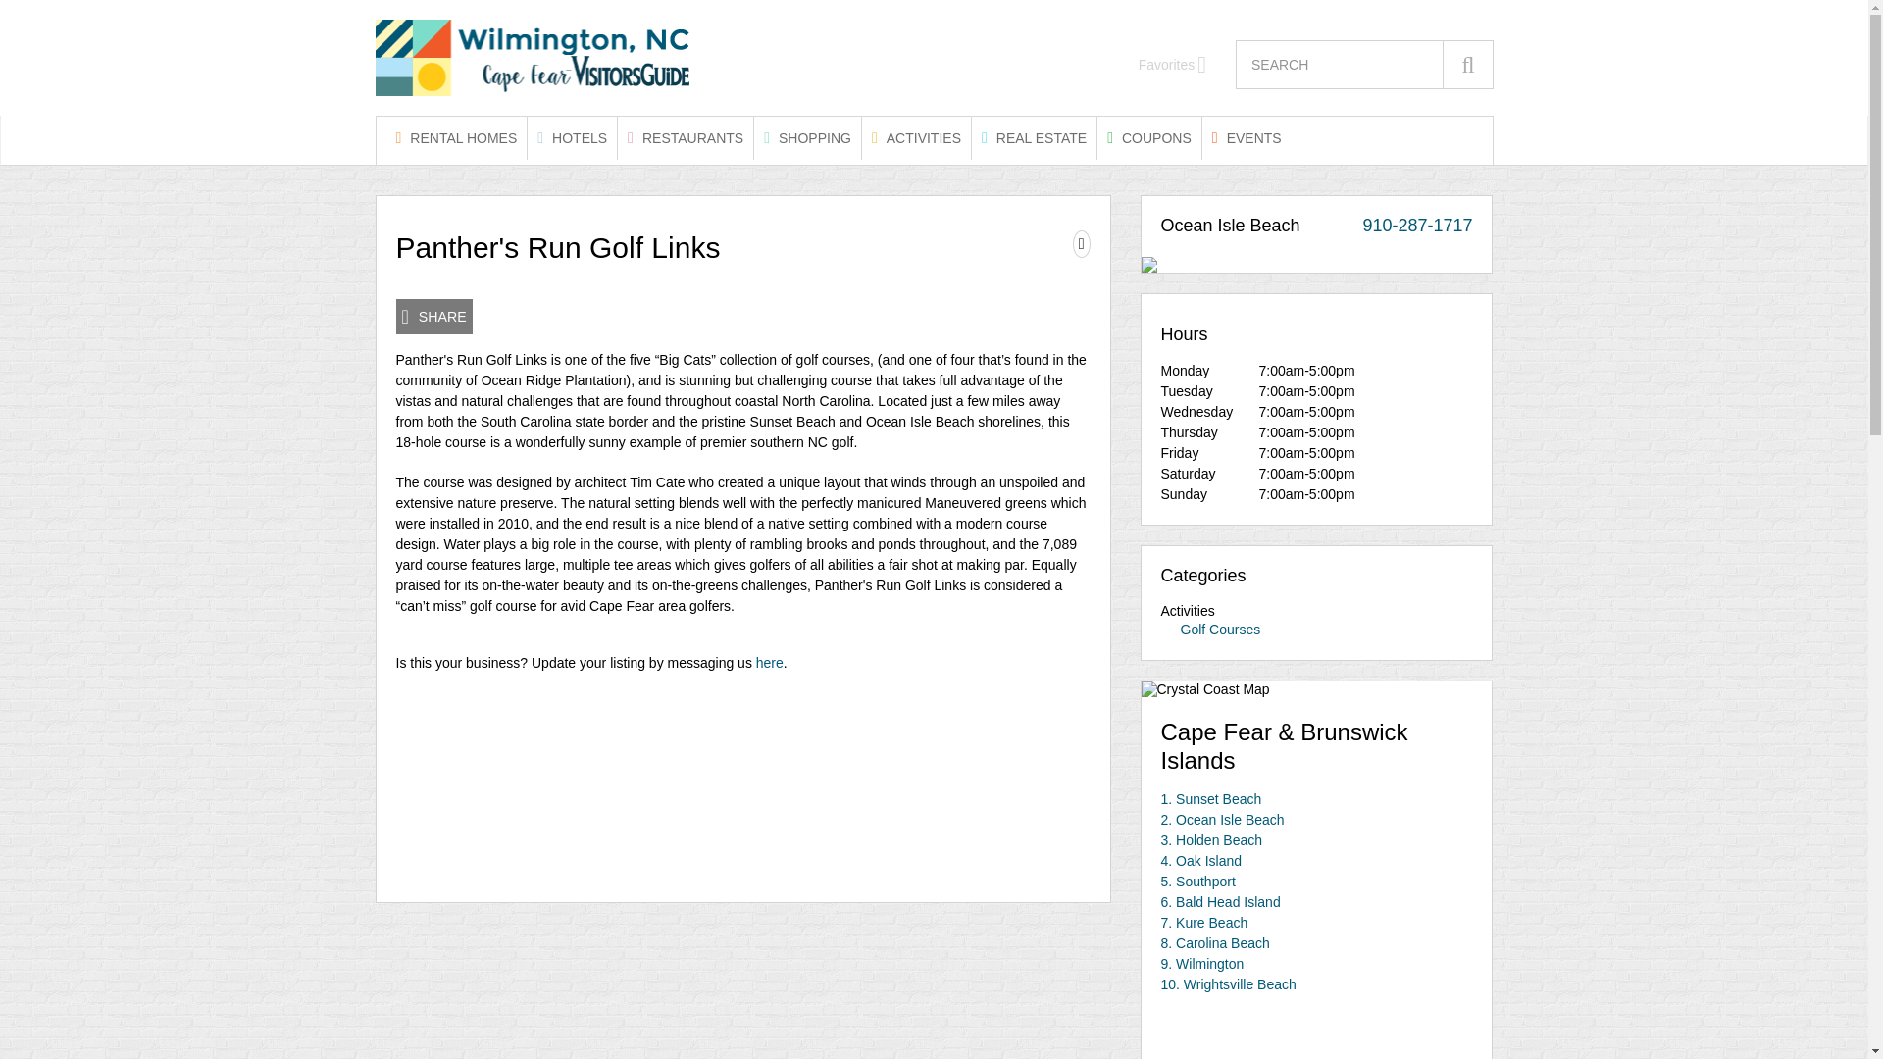 Image resolution: width=1883 pixels, height=1059 pixels. I want to click on SHARE, so click(433, 316).